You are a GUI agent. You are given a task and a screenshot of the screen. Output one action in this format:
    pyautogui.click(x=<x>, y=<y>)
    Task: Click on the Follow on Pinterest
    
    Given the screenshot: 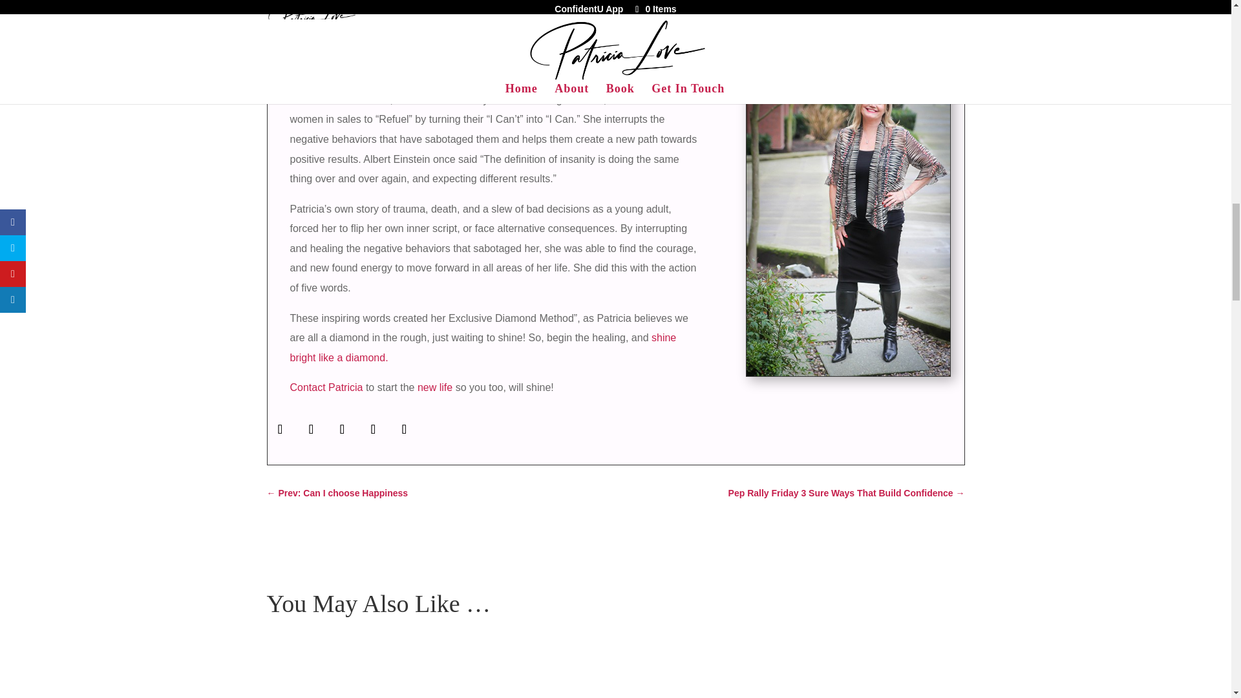 What is the action you would take?
    pyautogui.click(x=374, y=428)
    